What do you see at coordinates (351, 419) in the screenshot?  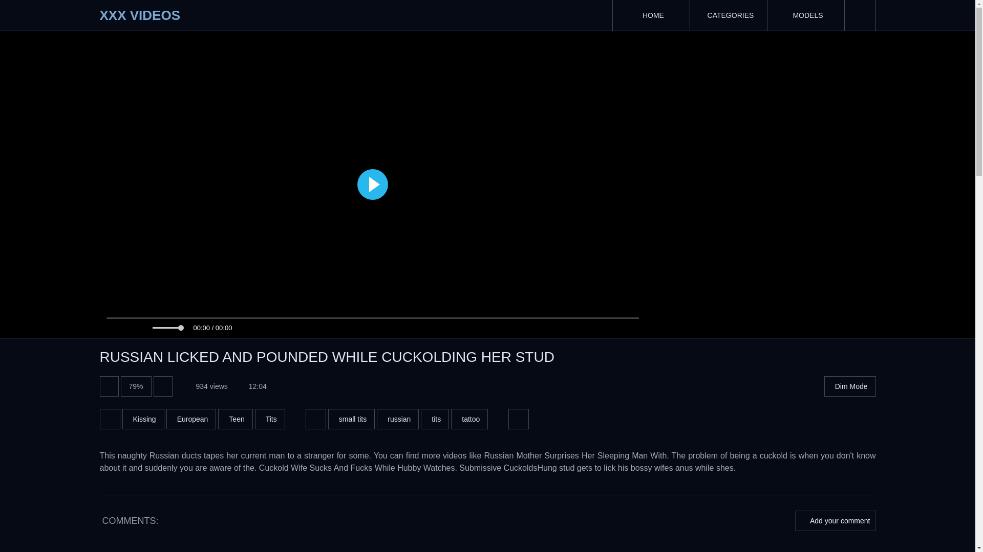 I see `small tits` at bounding box center [351, 419].